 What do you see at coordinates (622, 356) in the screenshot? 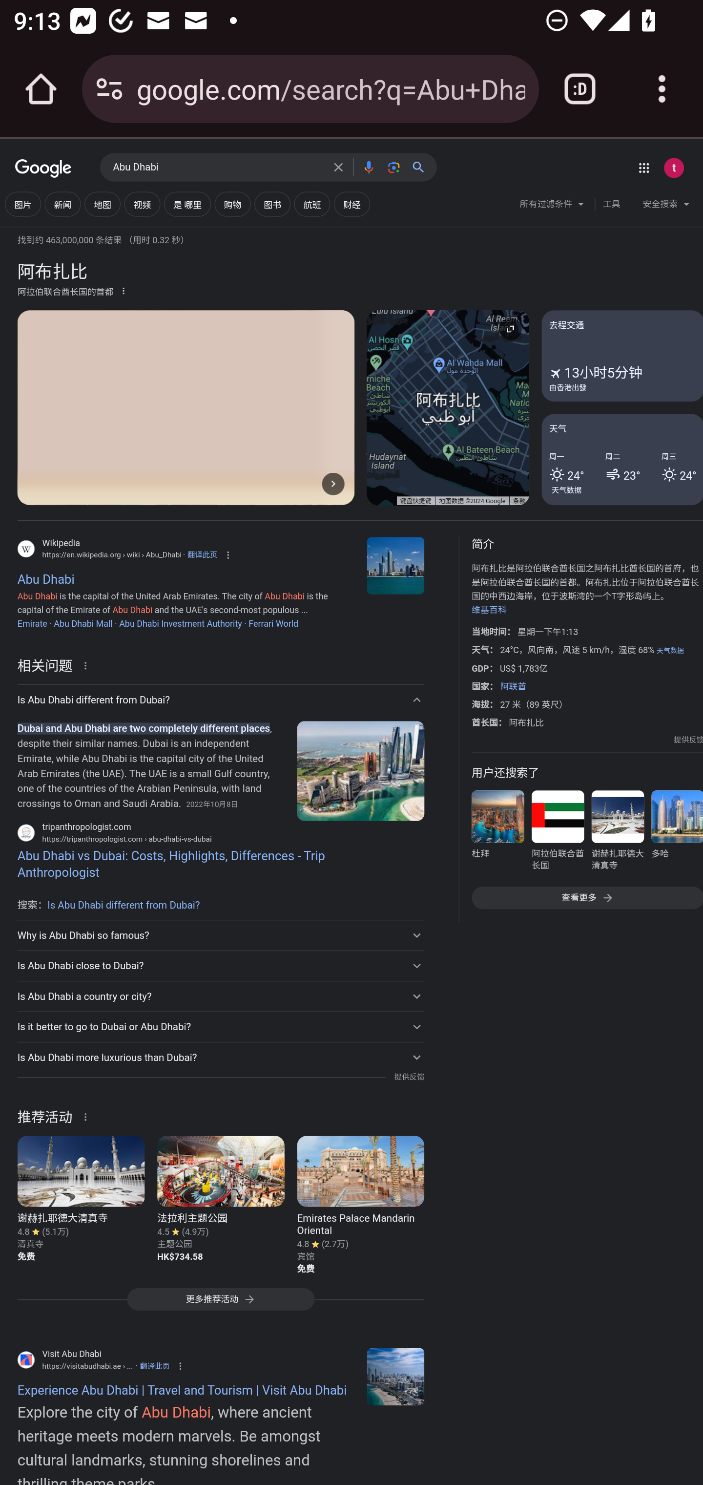
I see `去程交通 13小时5分钟 乘坐飞机 由香港出發` at bounding box center [622, 356].